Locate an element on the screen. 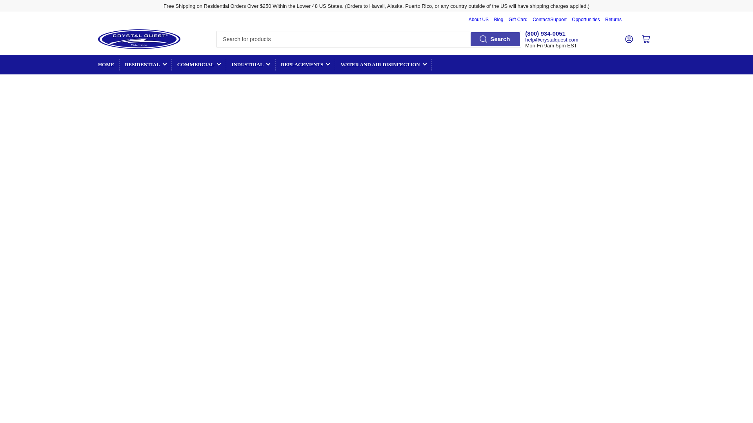 The image size is (753, 423). Search is located at coordinates (495, 39).